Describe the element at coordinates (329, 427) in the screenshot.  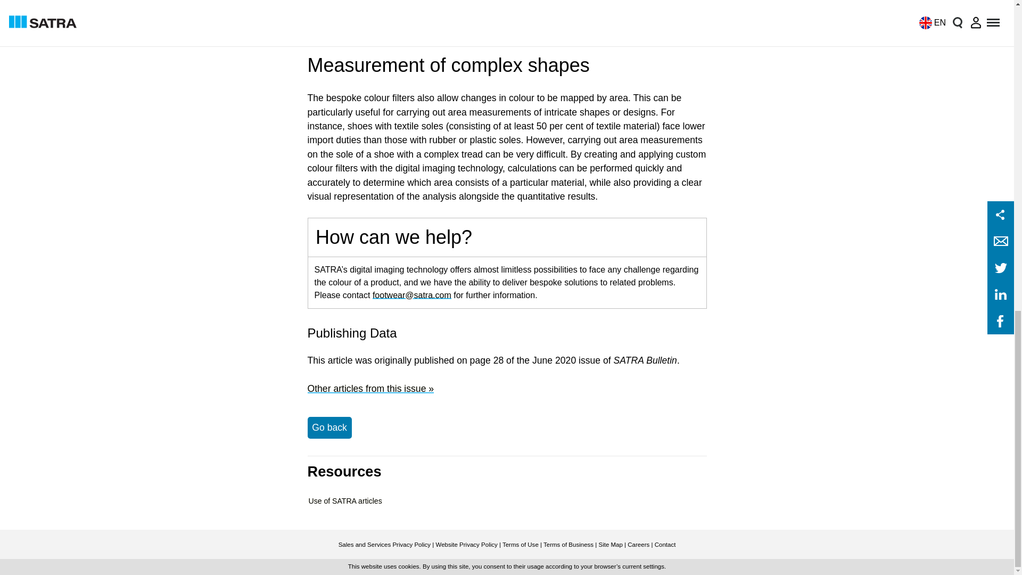
I see `Go back` at that location.